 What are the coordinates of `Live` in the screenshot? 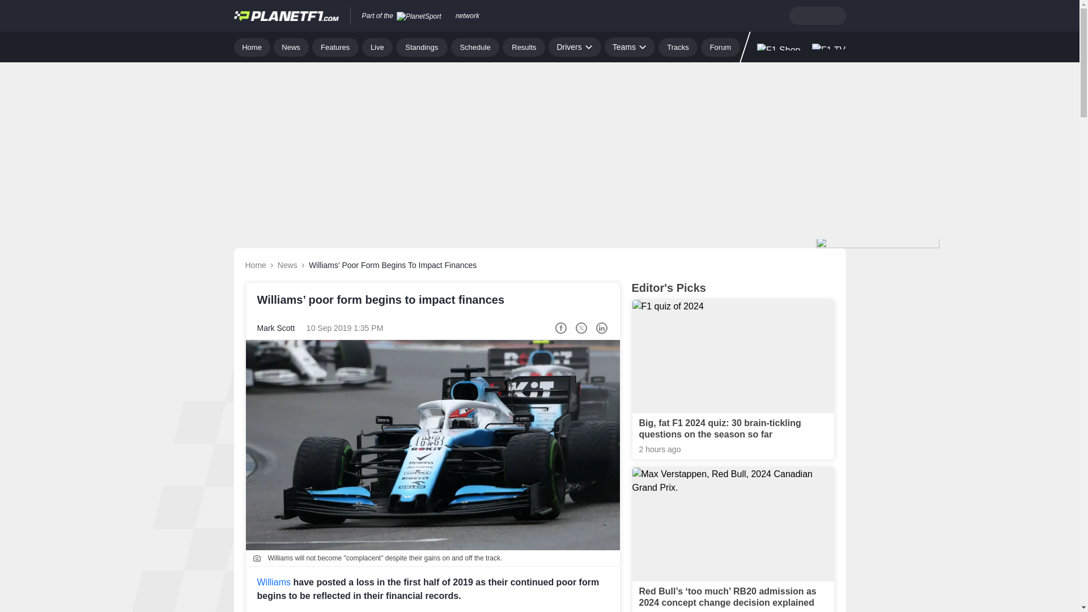 It's located at (377, 46).